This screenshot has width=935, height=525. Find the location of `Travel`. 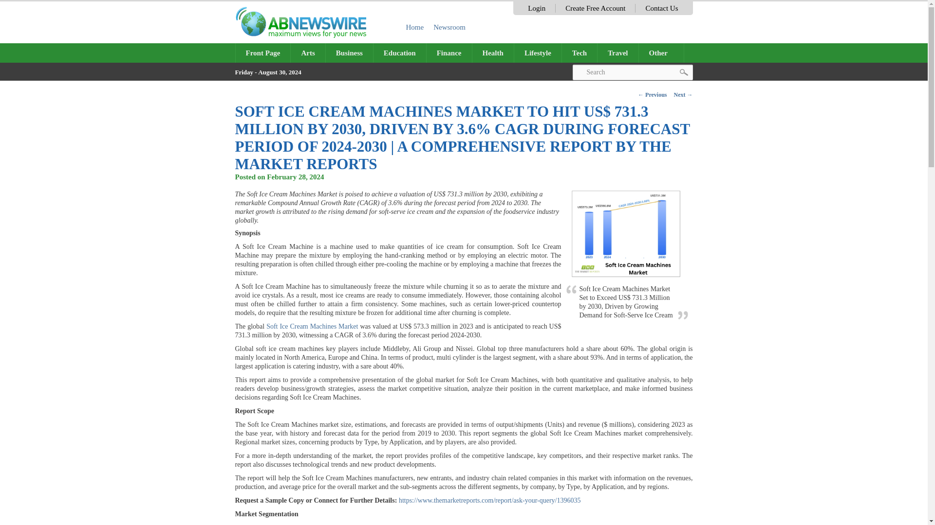

Travel is located at coordinates (617, 52).